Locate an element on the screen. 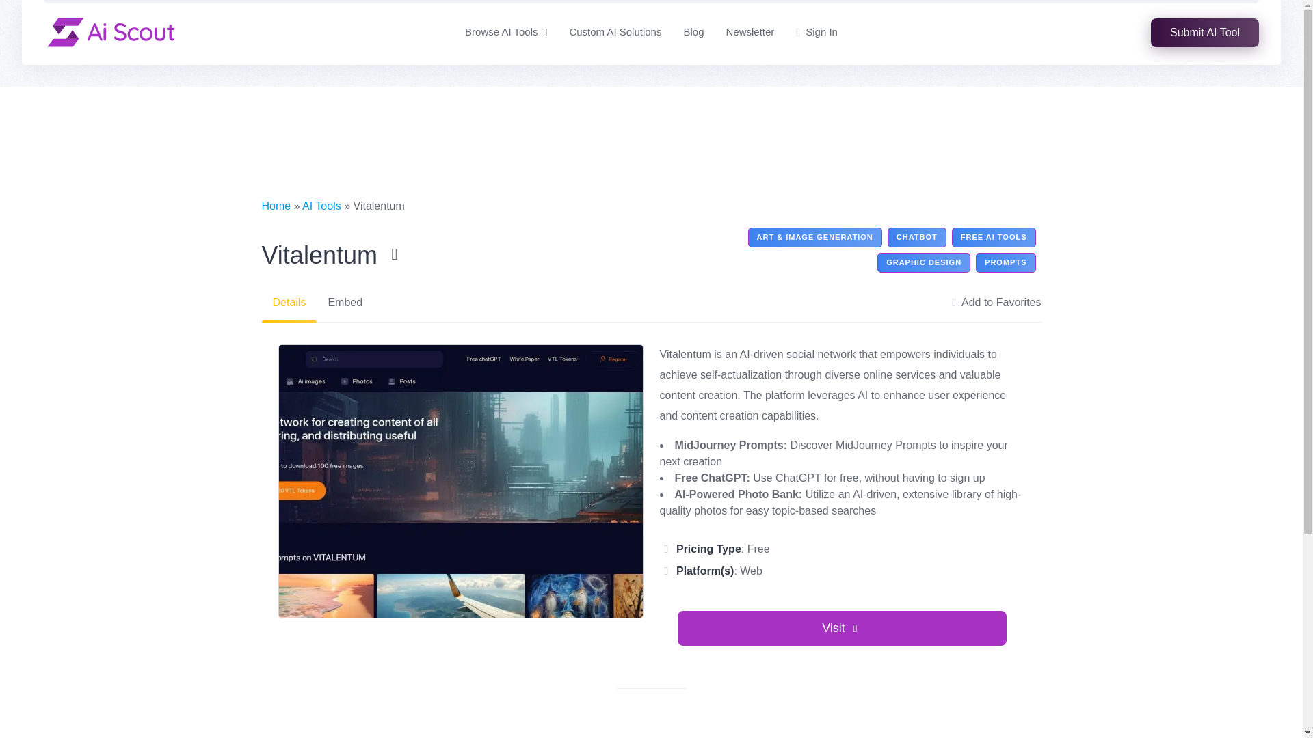 The width and height of the screenshot is (1313, 738). Submit AI Tool is located at coordinates (1205, 31).